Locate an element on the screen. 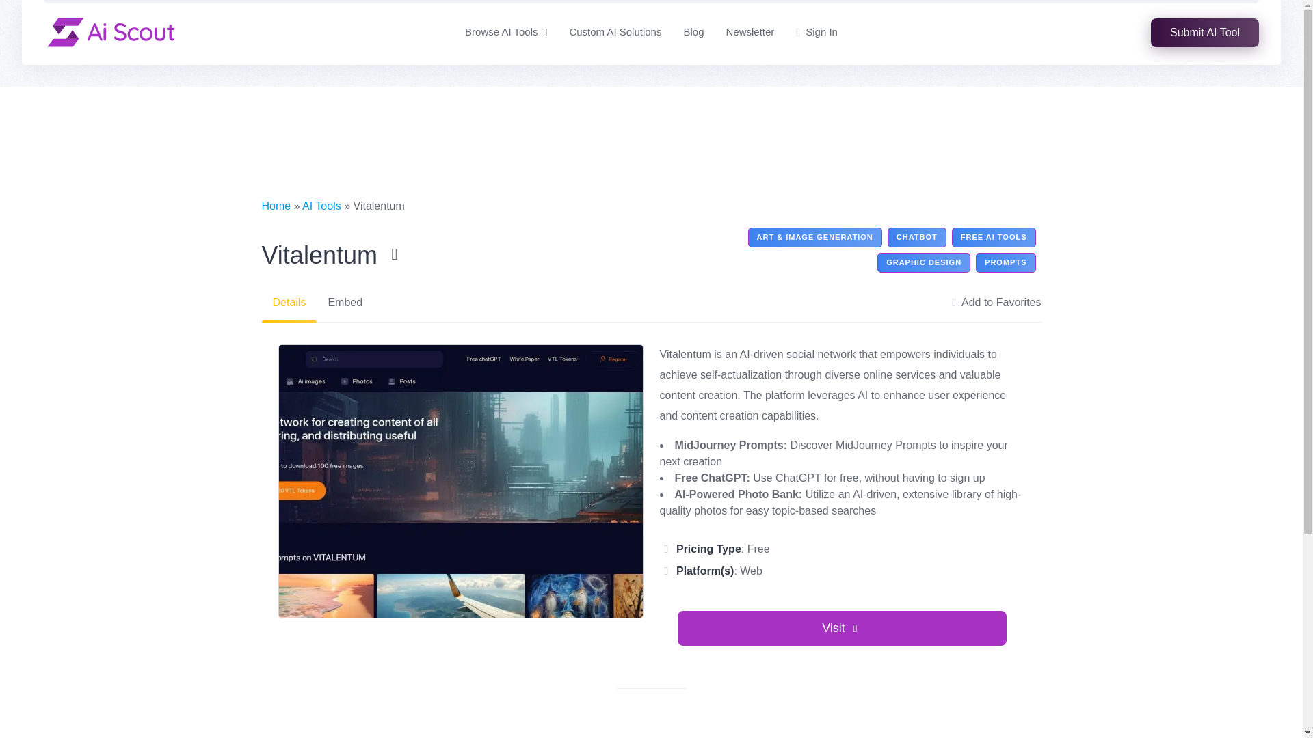 The width and height of the screenshot is (1313, 738). Submit AI Tool is located at coordinates (1205, 31).